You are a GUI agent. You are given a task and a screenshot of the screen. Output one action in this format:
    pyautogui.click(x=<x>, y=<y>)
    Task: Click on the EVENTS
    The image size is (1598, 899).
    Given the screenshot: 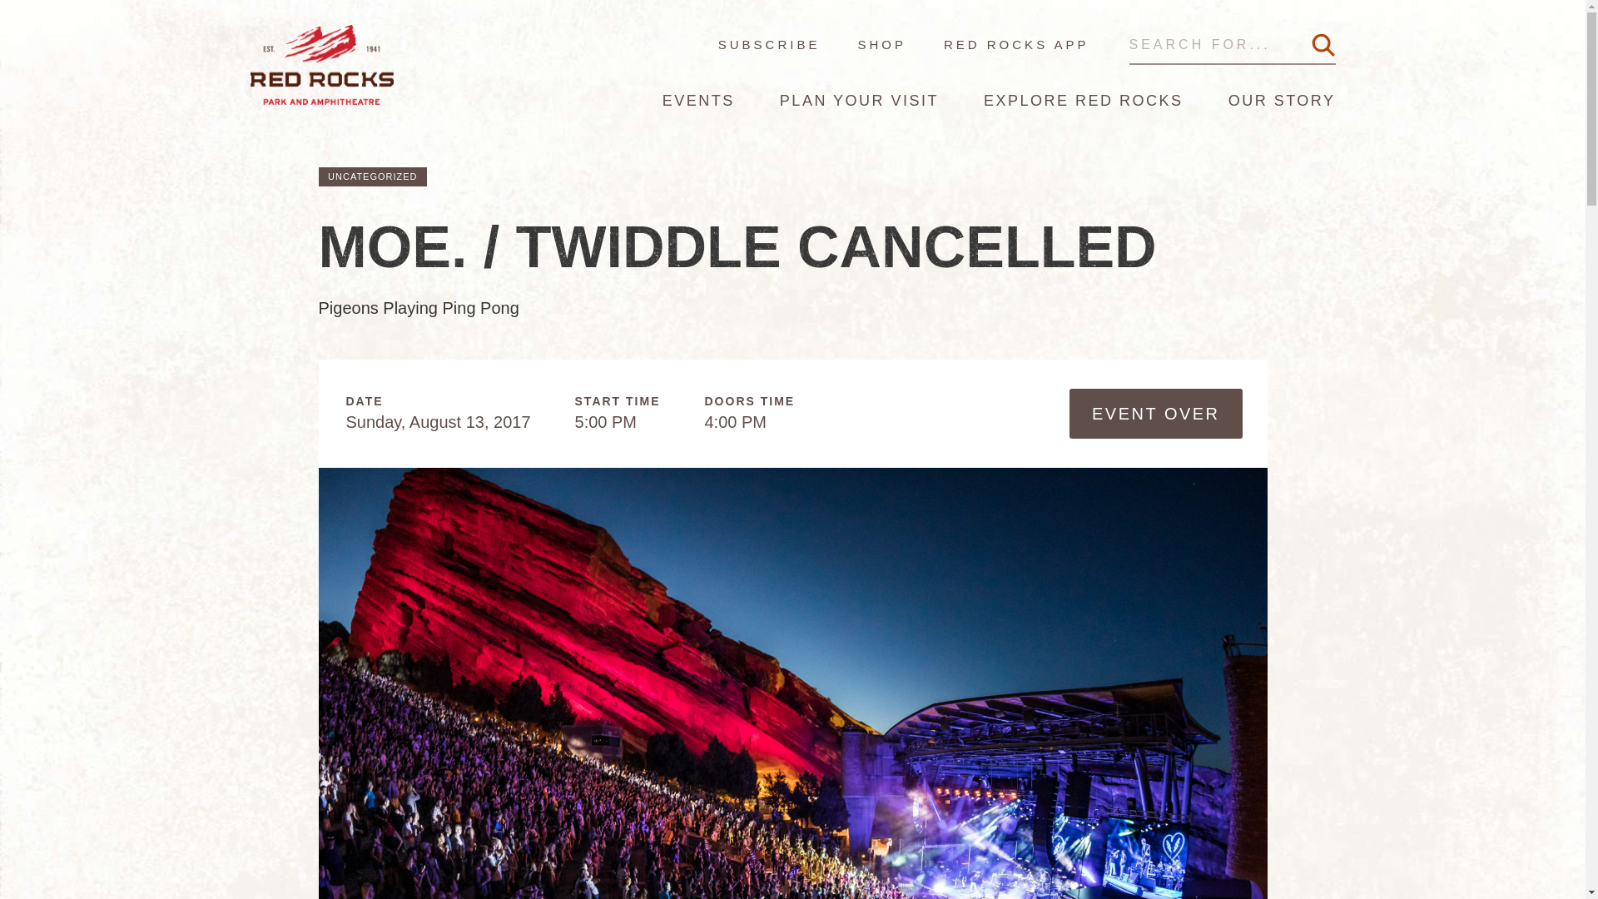 What is the action you would take?
    pyautogui.click(x=699, y=100)
    